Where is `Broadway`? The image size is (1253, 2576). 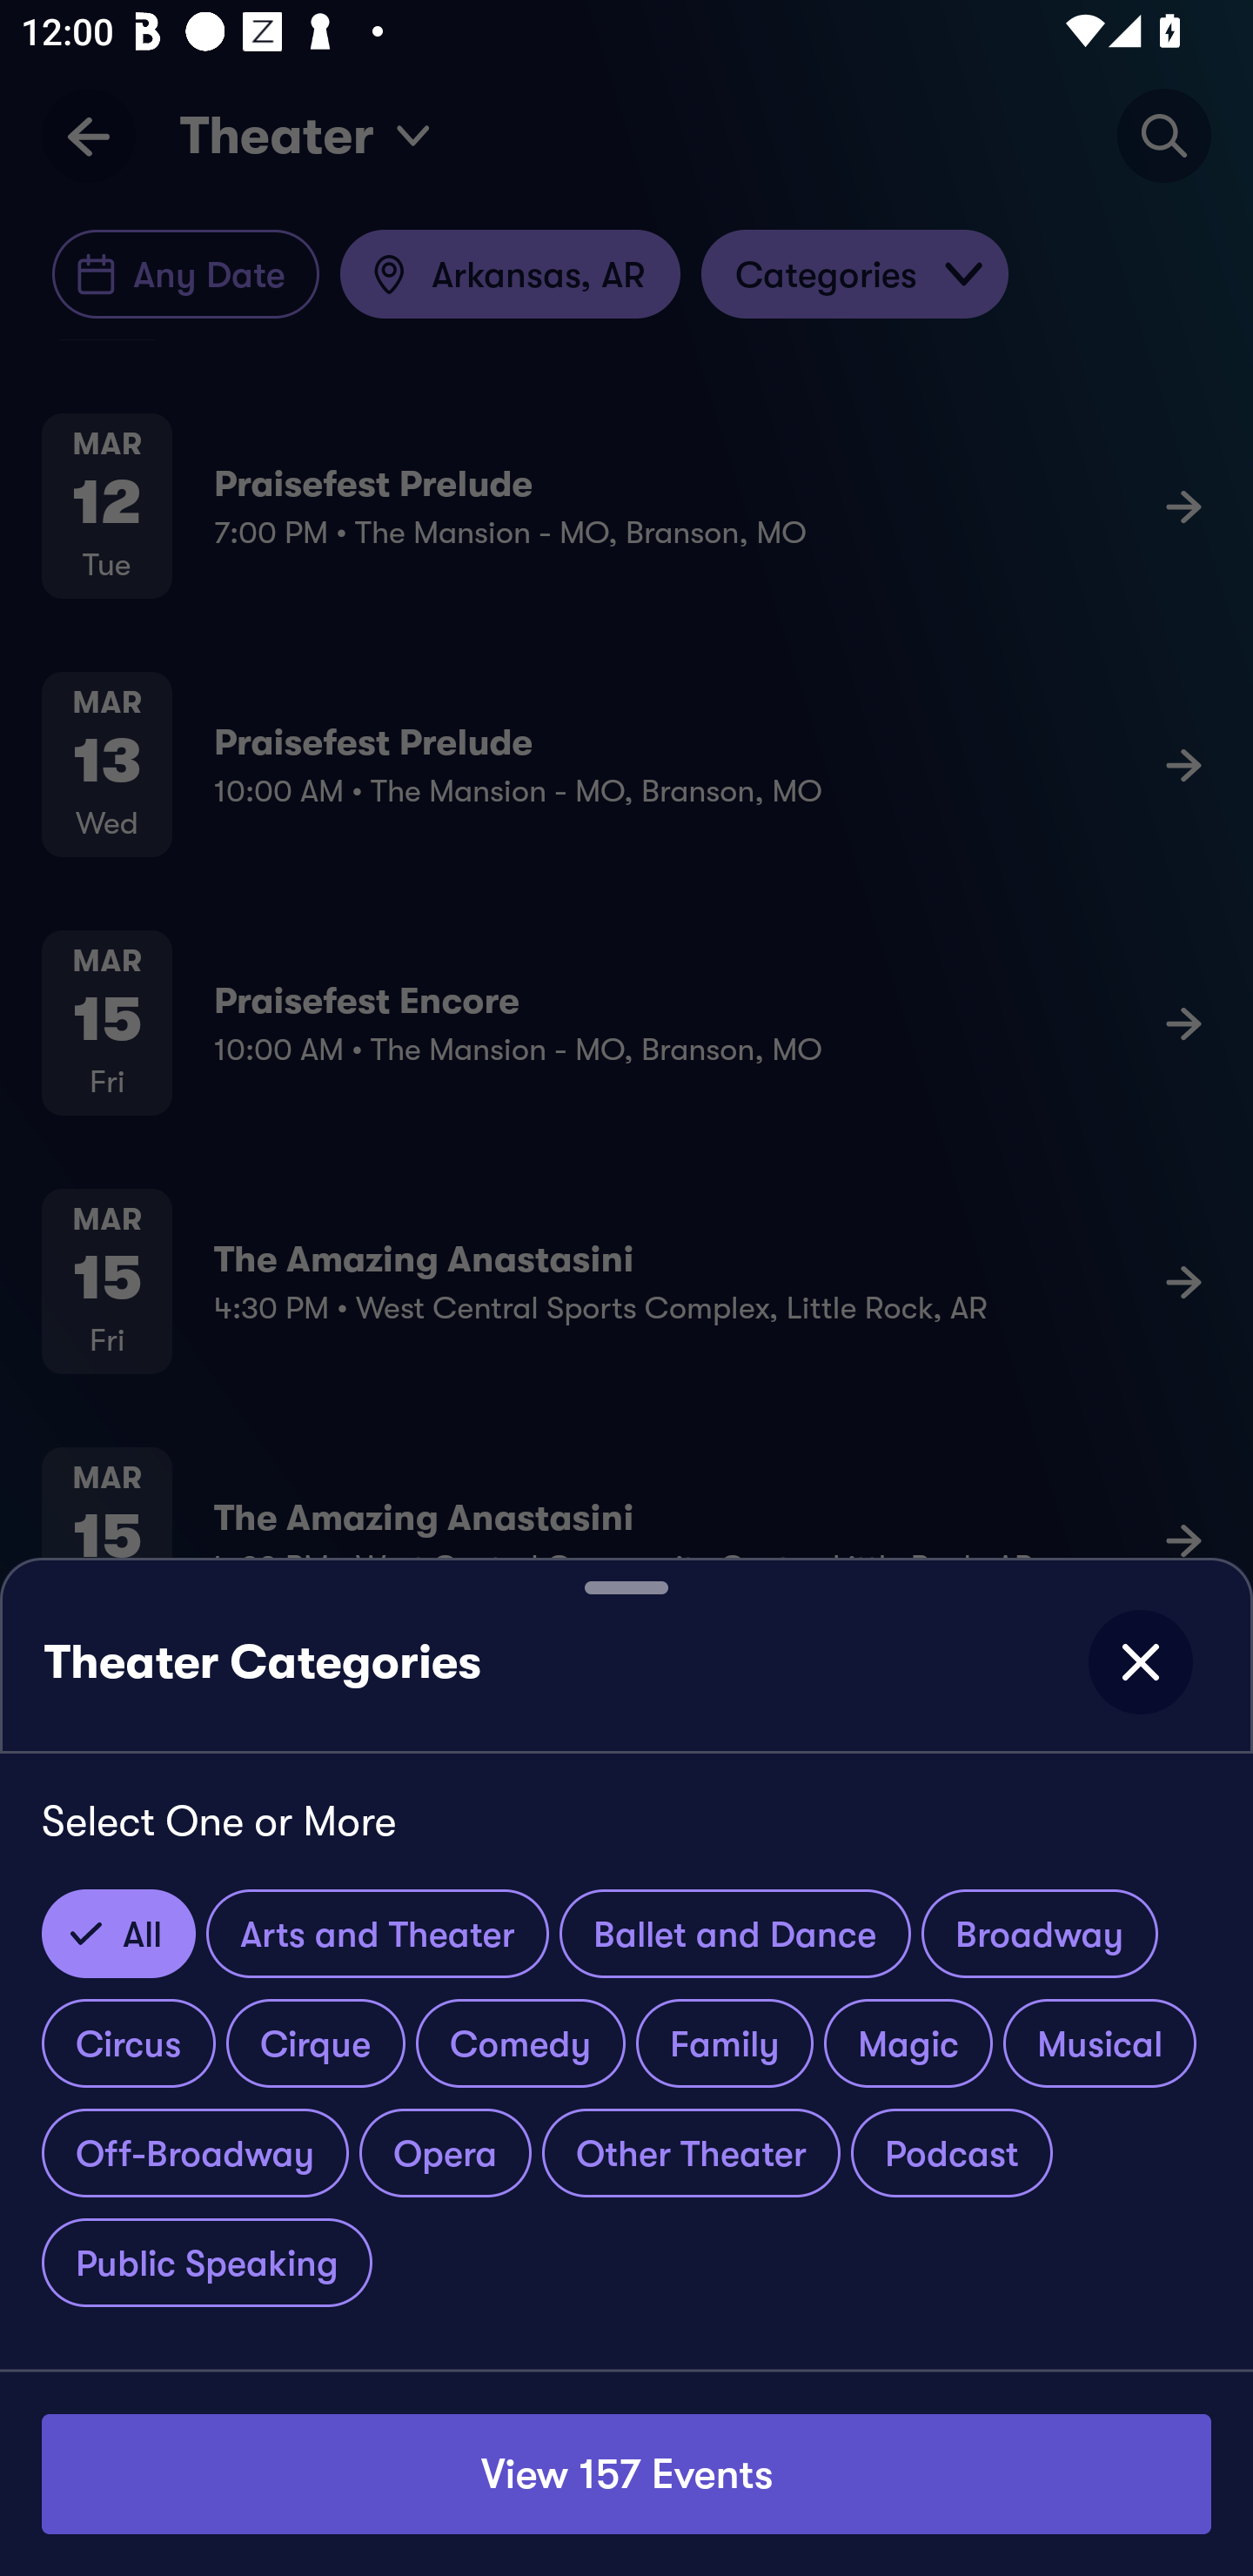 Broadway is located at coordinates (1039, 1933).